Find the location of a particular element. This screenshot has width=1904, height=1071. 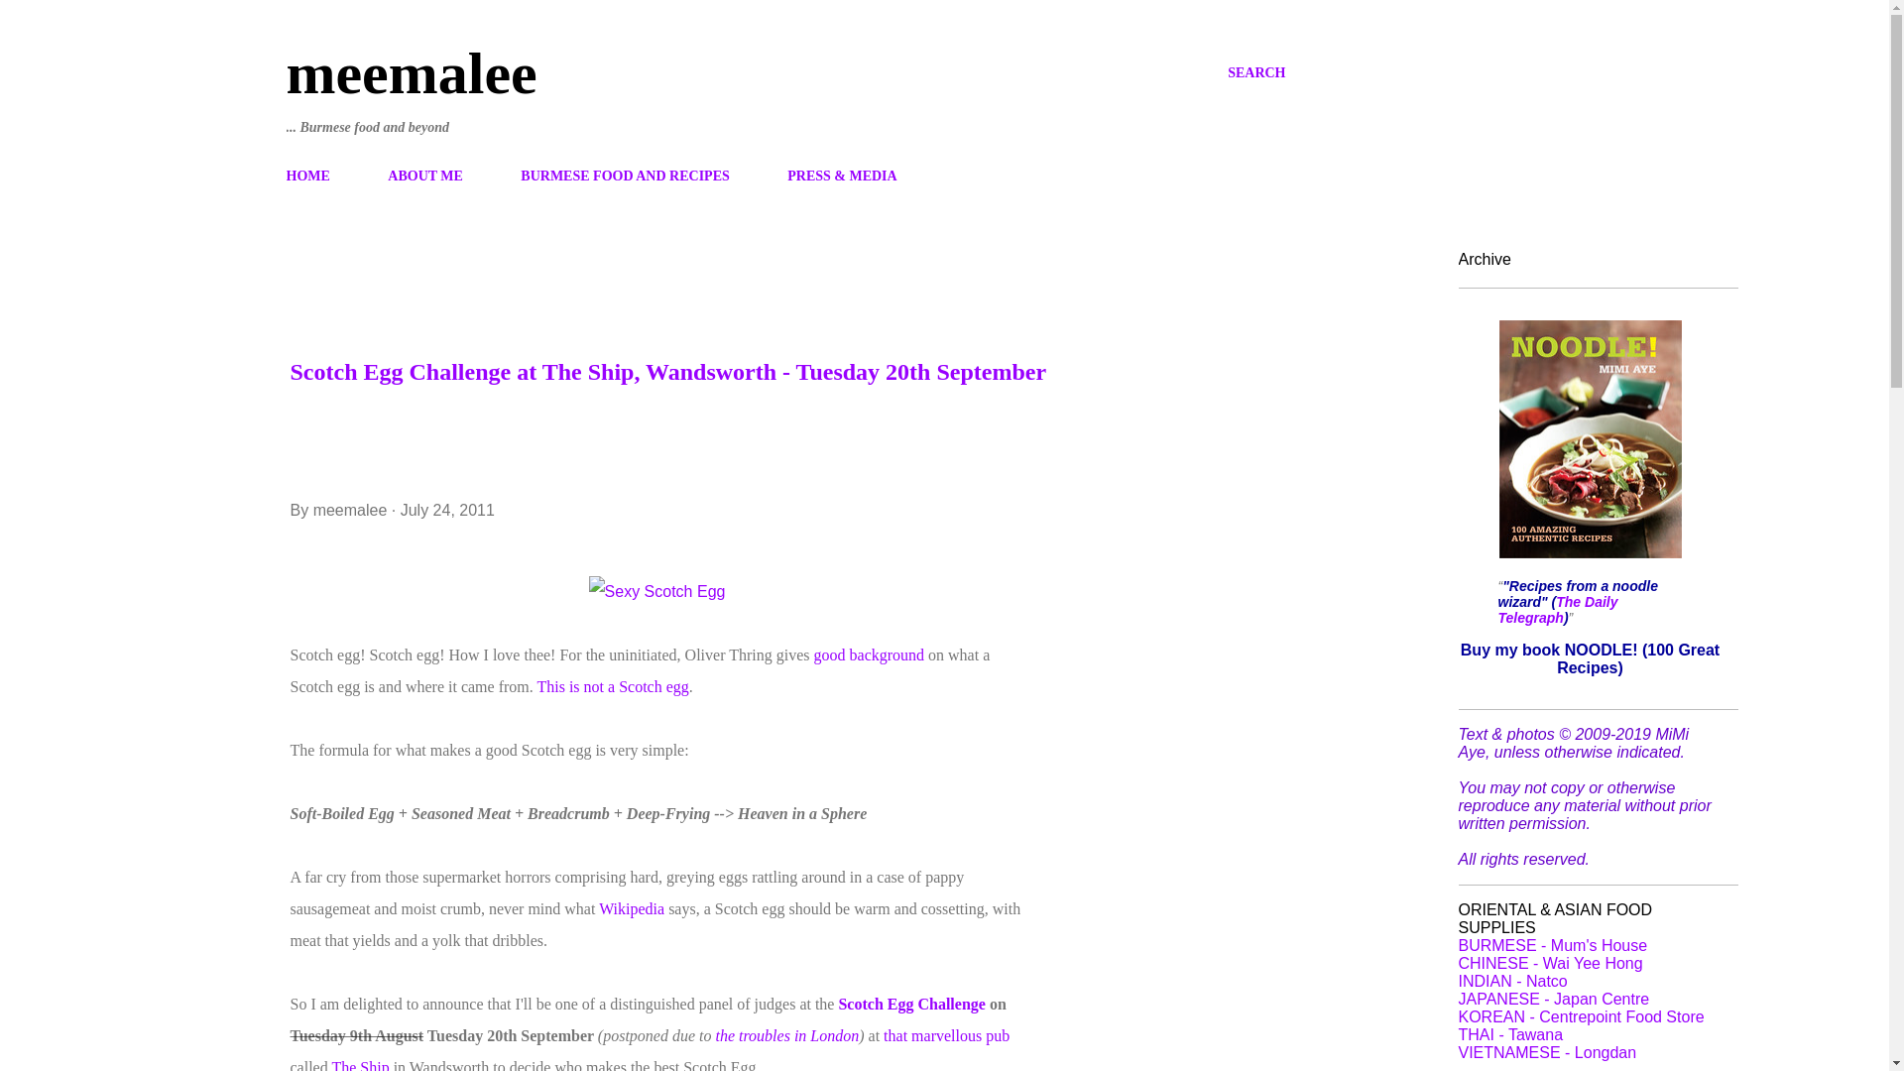

July 24, 2011 is located at coordinates (447, 510).